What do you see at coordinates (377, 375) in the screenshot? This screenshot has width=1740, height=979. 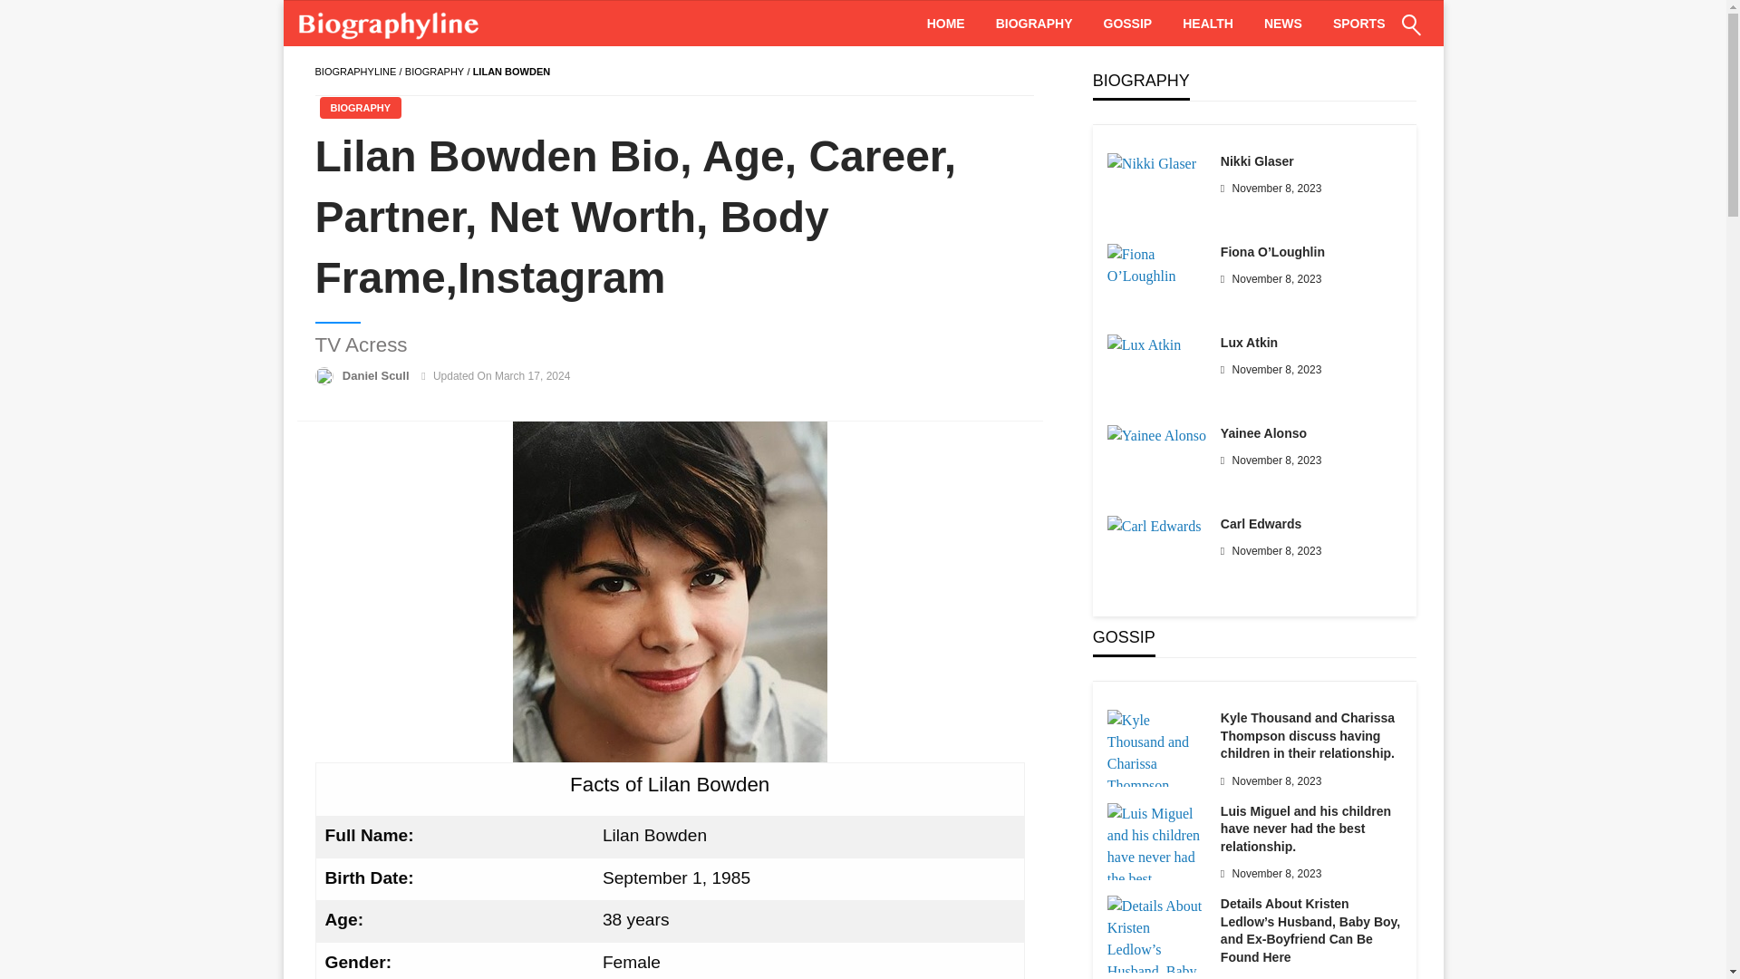 I see `Daniel Scull` at bounding box center [377, 375].